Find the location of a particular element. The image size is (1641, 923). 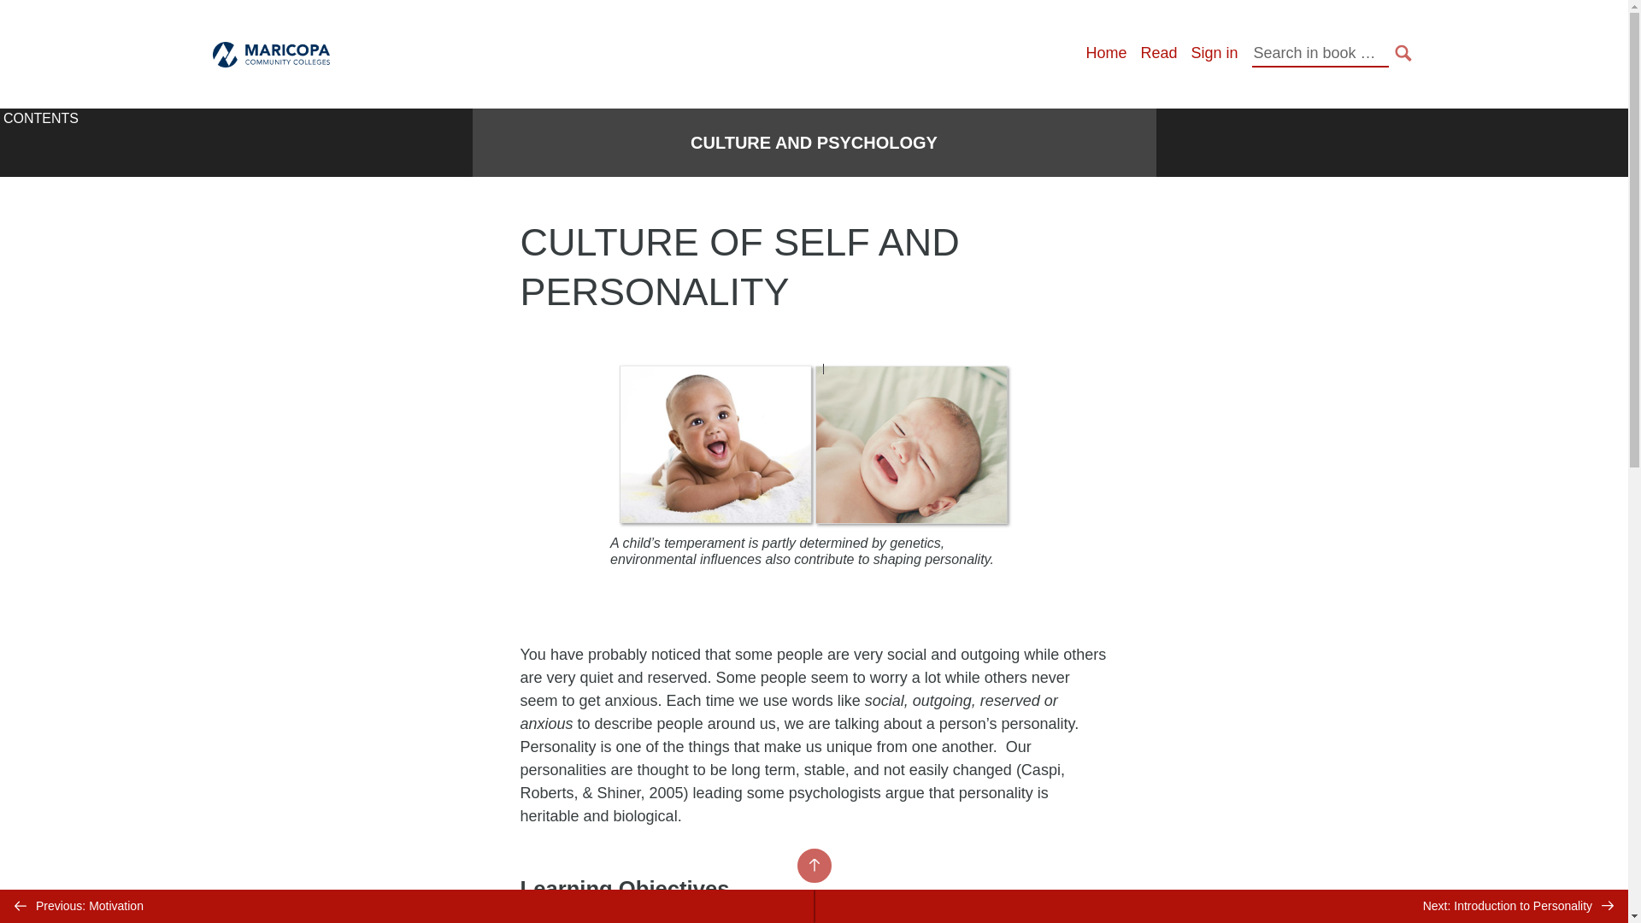

Previous: Motivation is located at coordinates (407, 906).